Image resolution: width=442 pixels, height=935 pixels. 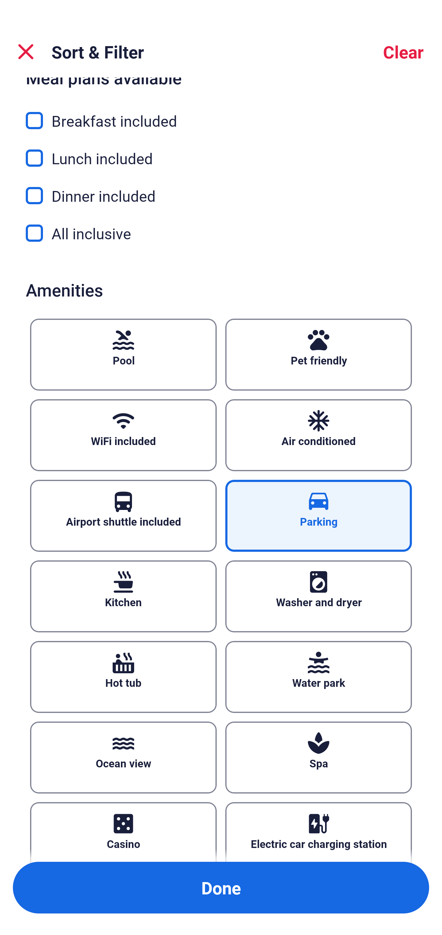 I want to click on Parking, so click(x=319, y=515).